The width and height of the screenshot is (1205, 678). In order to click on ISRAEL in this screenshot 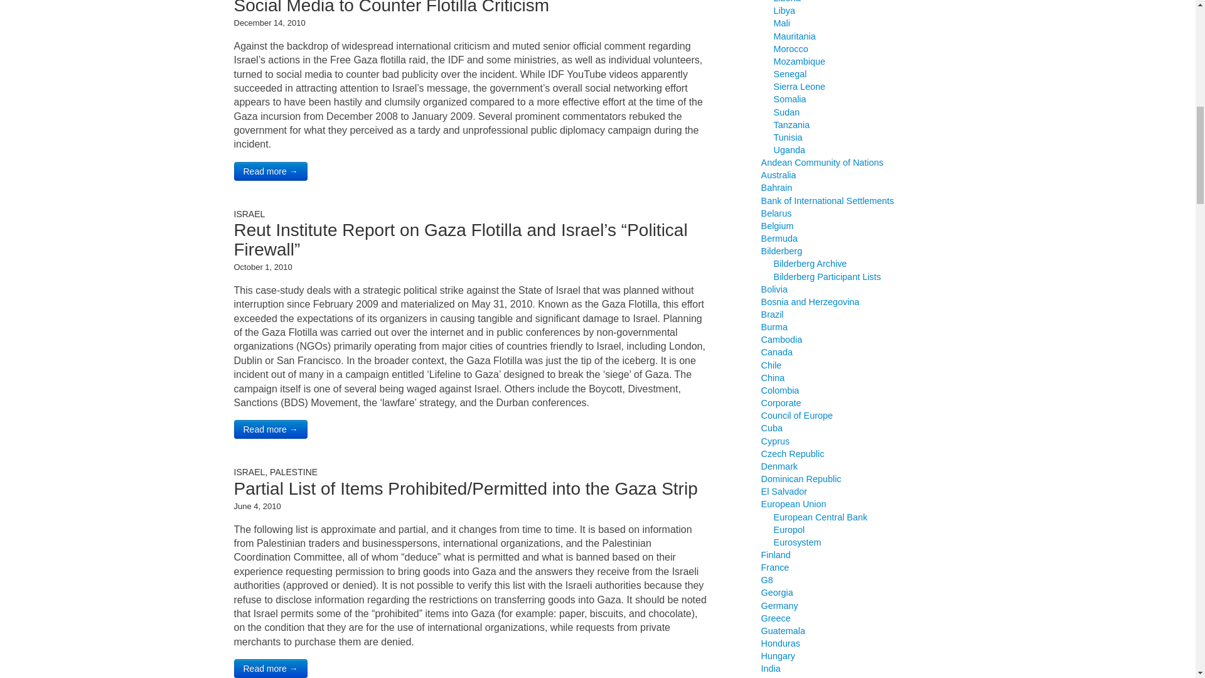, I will do `click(249, 213)`.